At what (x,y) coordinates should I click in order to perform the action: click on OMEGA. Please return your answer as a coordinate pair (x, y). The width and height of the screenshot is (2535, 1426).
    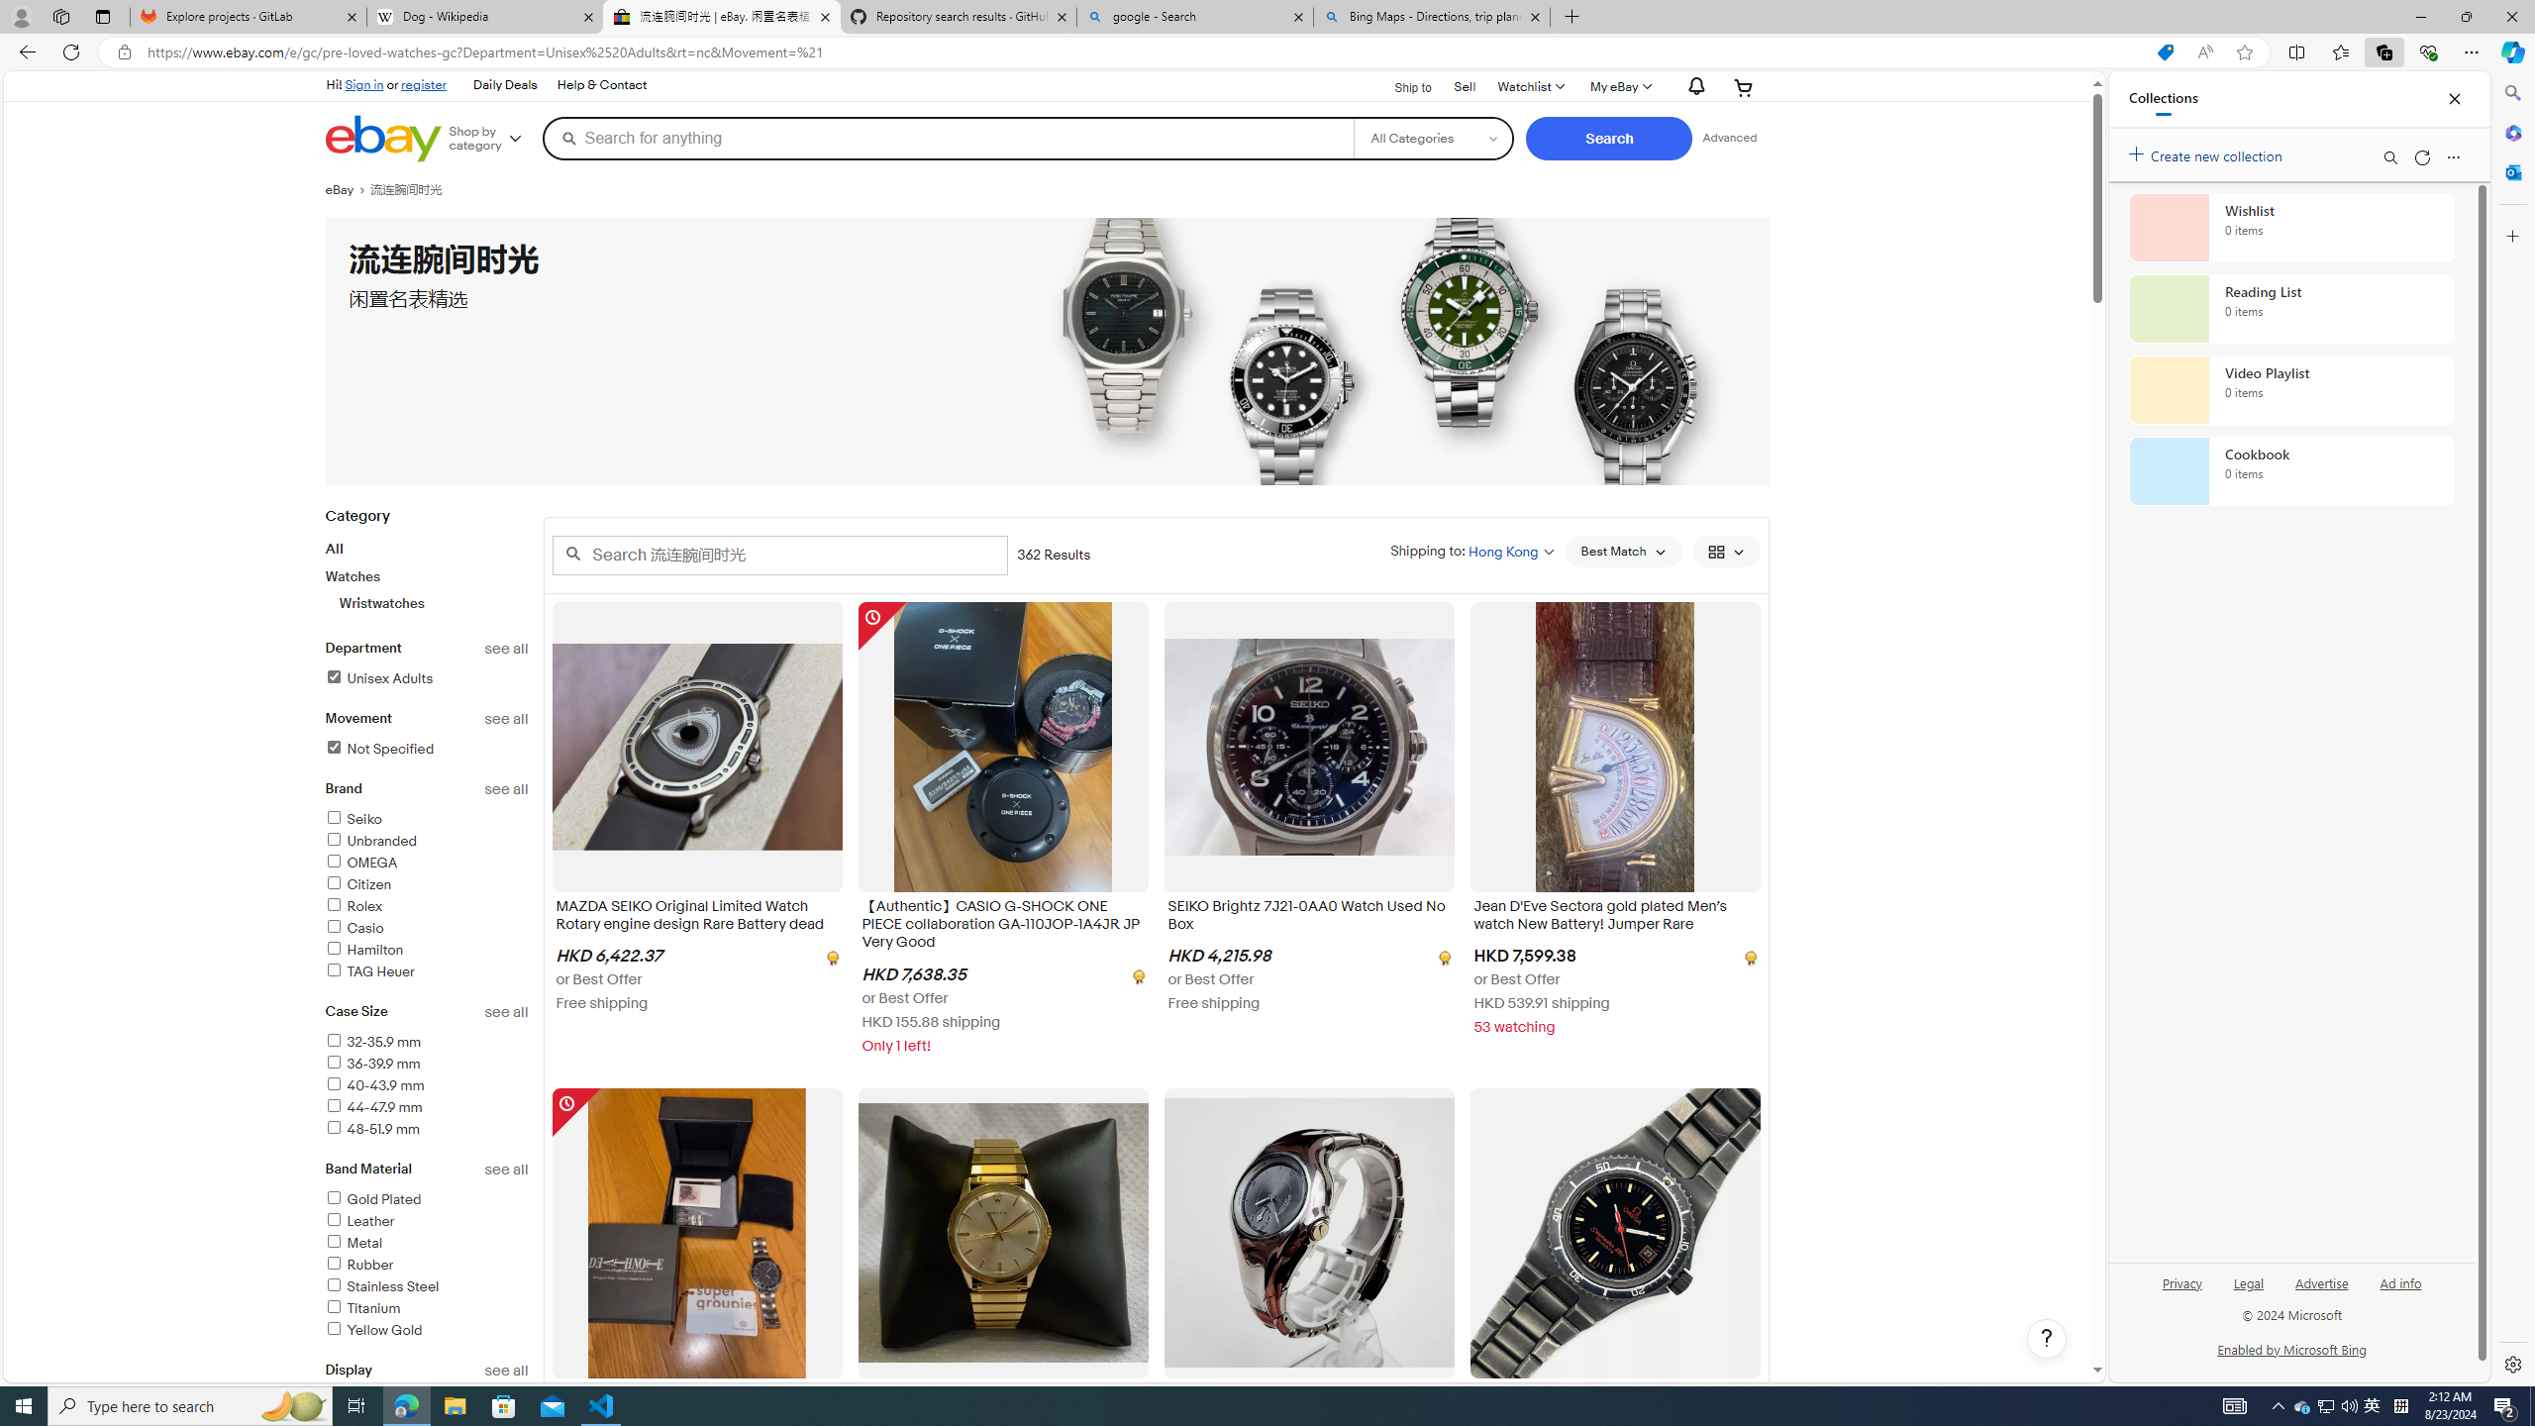
    Looking at the image, I should click on (360, 862).